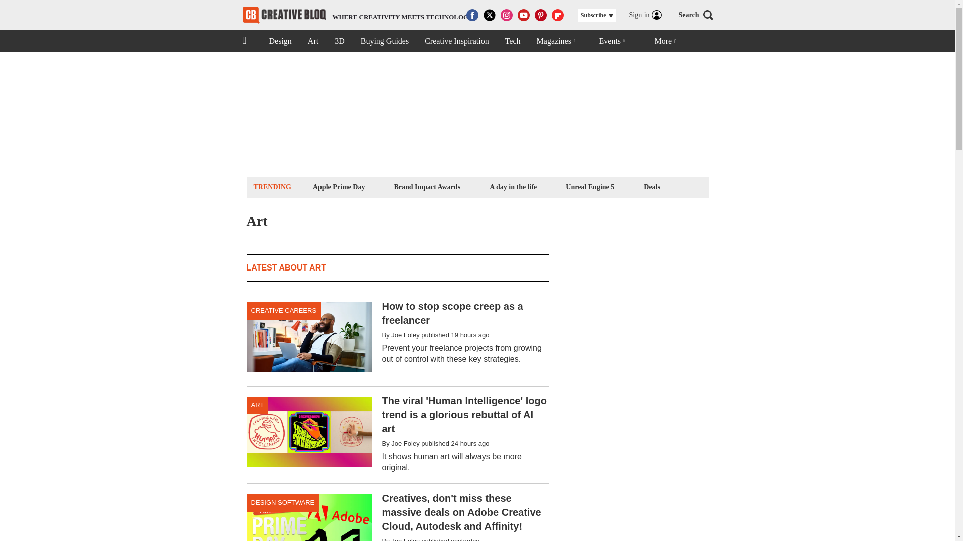  Describe the element at coordinates (652, 186) in the screenshot. I see `Design` at that location.